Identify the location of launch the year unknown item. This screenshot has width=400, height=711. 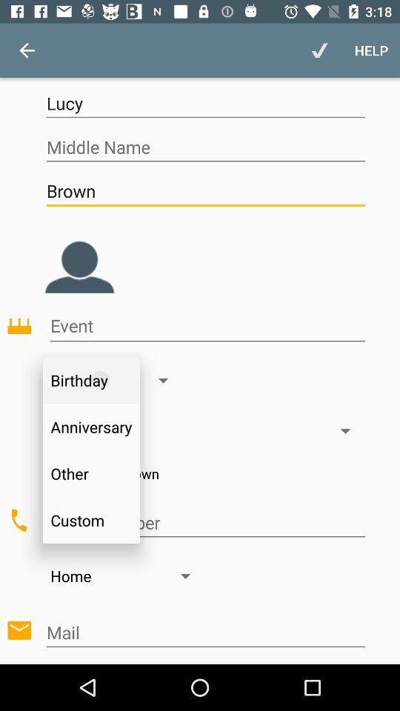
(205, 473).